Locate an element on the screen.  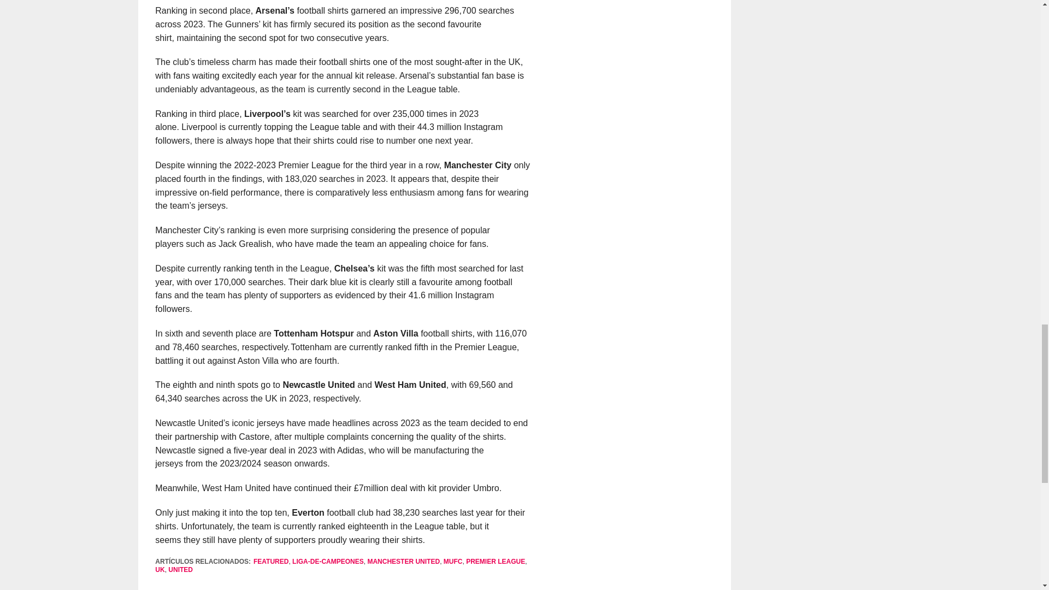
PREMIER LEAGUE is located at coordinates (495, 561).